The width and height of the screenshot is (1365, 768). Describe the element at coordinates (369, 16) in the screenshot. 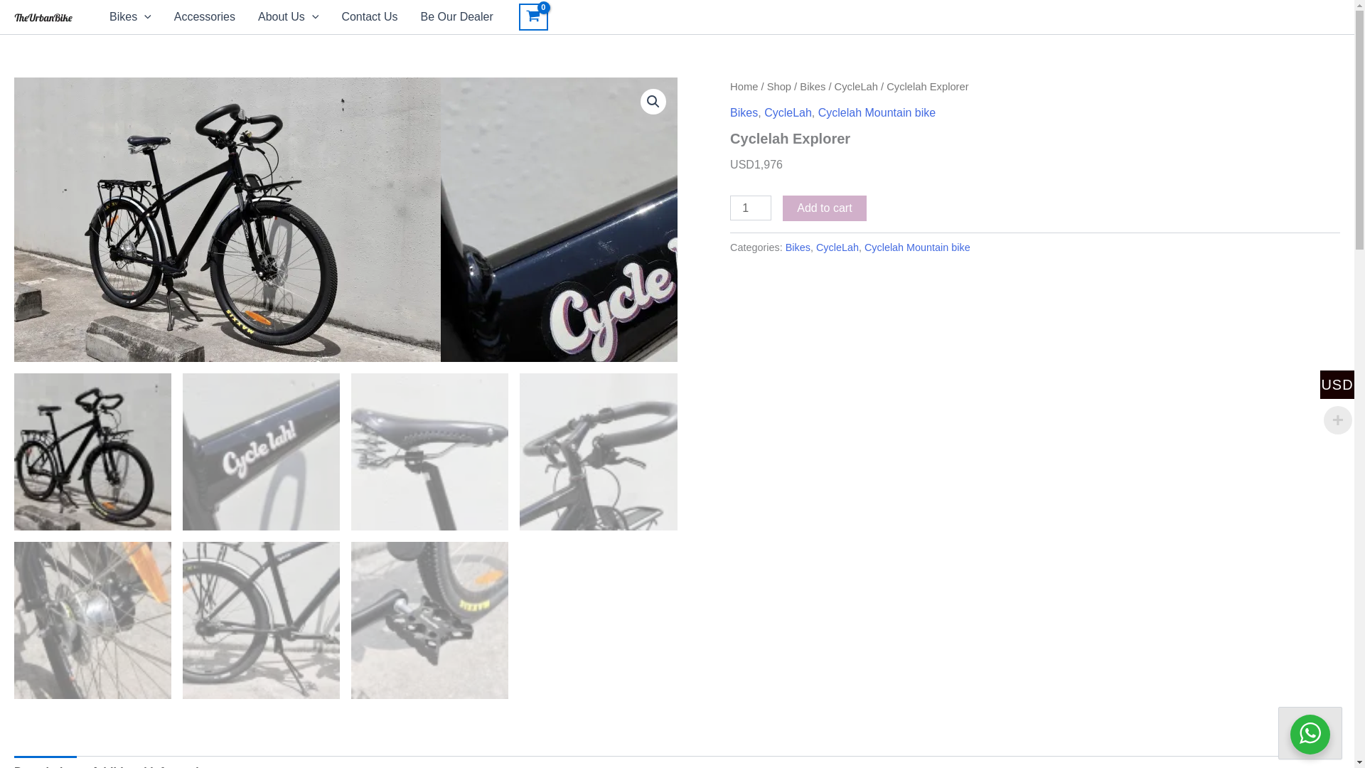

I see `Contact Us` at that location.